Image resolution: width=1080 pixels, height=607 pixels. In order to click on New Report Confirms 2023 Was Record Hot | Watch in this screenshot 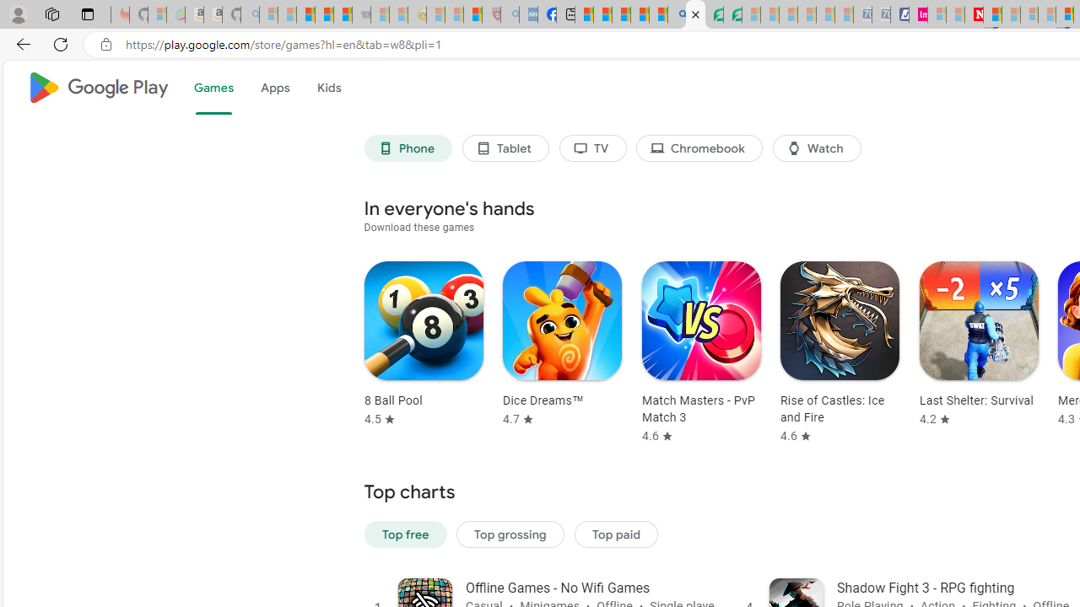, I will do `click(343, 15)`.